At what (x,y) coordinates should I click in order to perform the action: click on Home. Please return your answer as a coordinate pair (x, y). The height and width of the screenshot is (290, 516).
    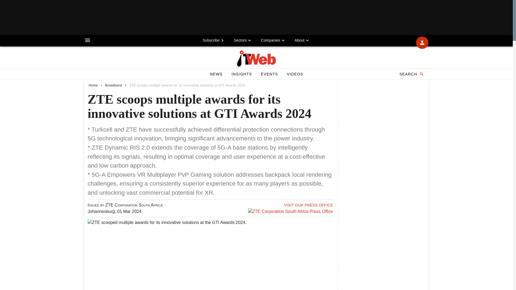
    Looking at the image, I should click on (93, 85).